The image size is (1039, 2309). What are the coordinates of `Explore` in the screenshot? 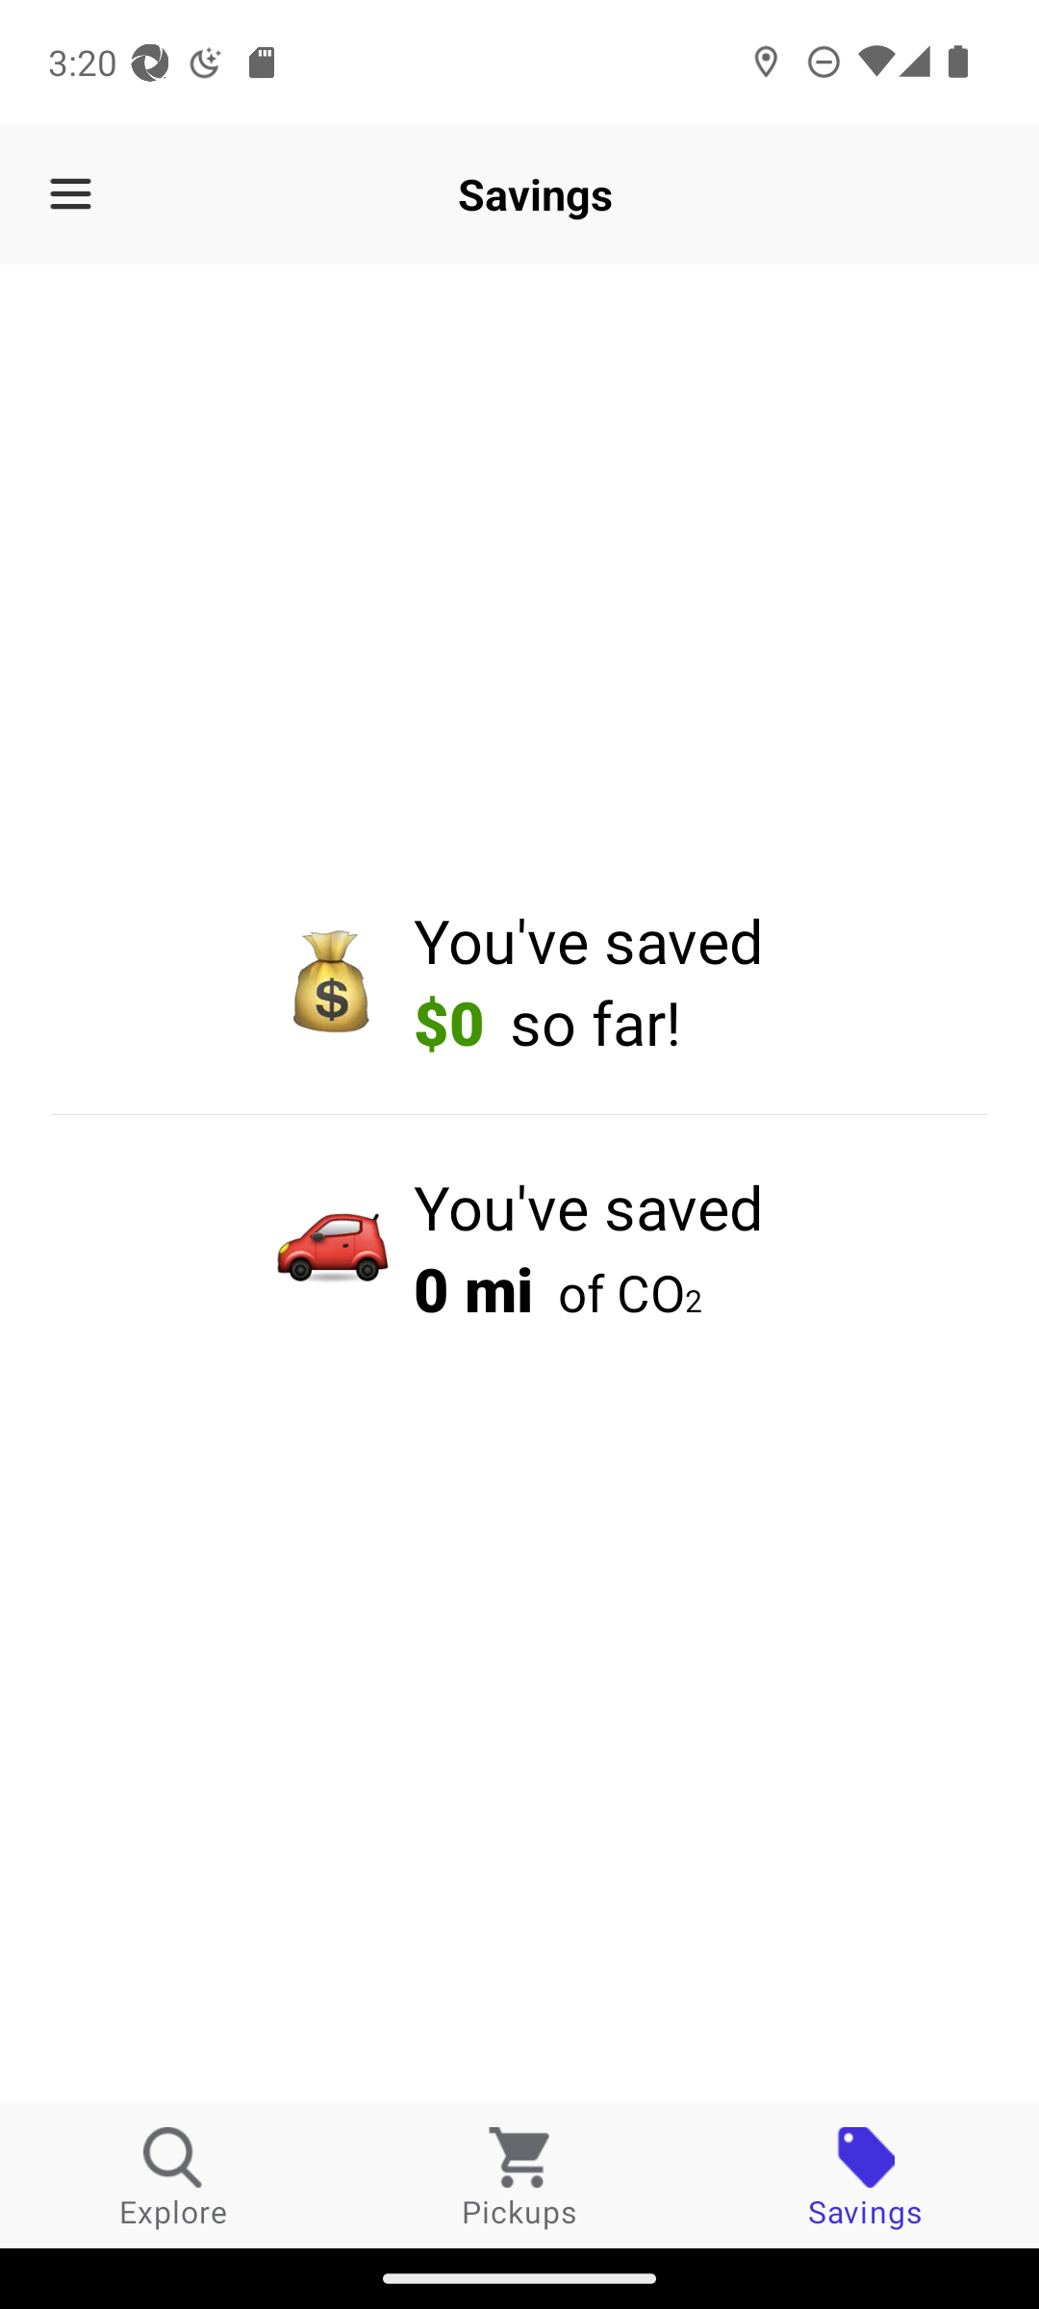 It's located at (173, 2176).